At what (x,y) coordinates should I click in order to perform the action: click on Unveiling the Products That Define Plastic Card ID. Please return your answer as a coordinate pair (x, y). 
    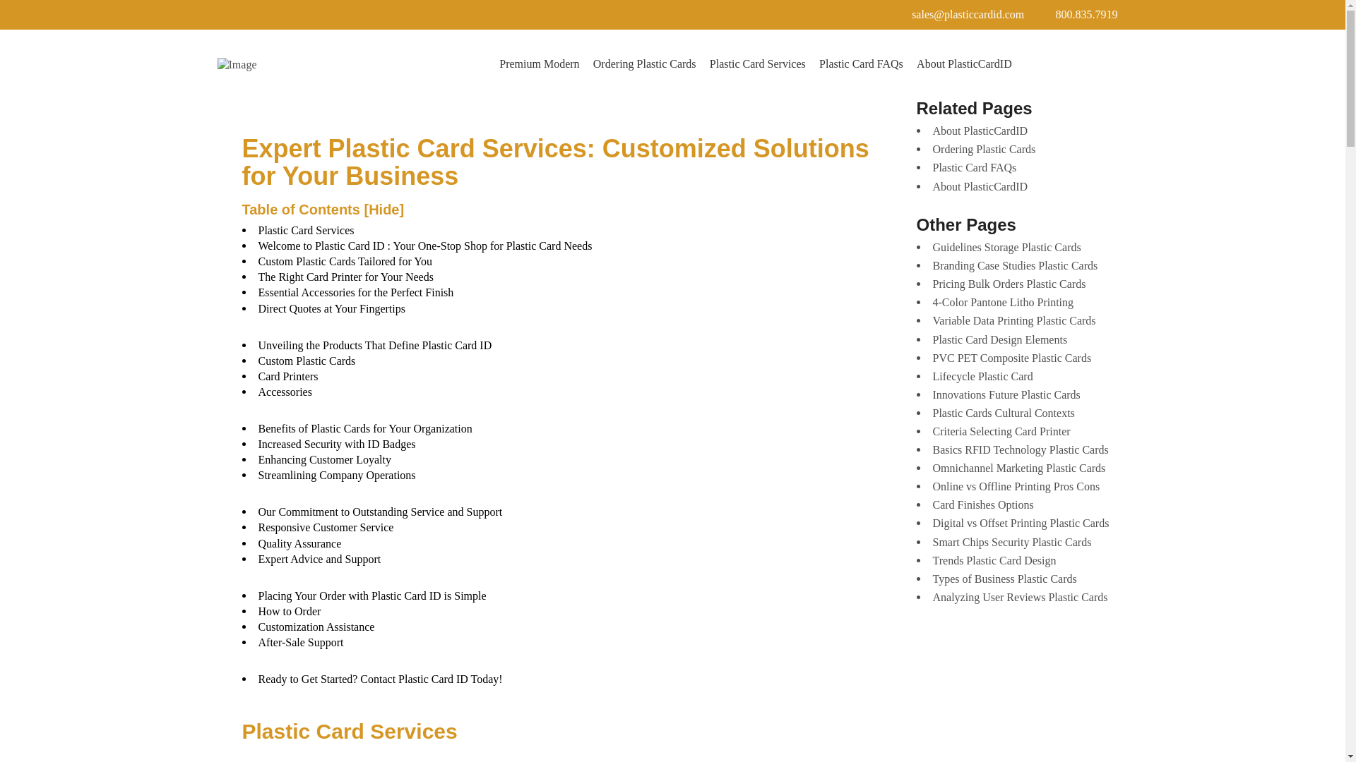
    Looking at the image, I should click on (375, 344).